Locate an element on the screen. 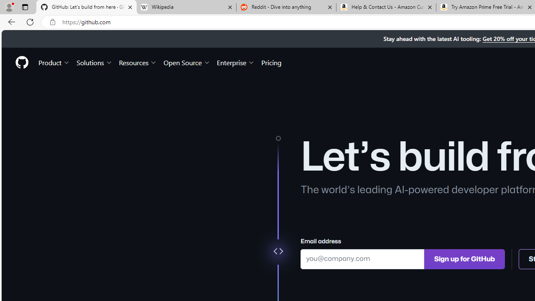  Product is located at coordinates (54, 62).